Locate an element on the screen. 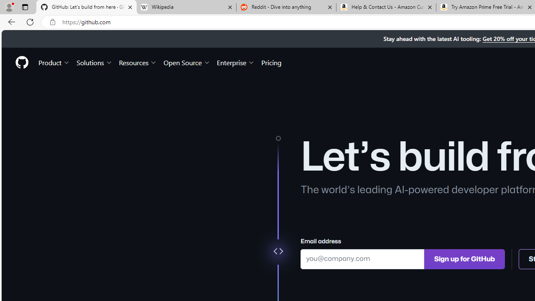  Product is located at coordinates (54, 62).